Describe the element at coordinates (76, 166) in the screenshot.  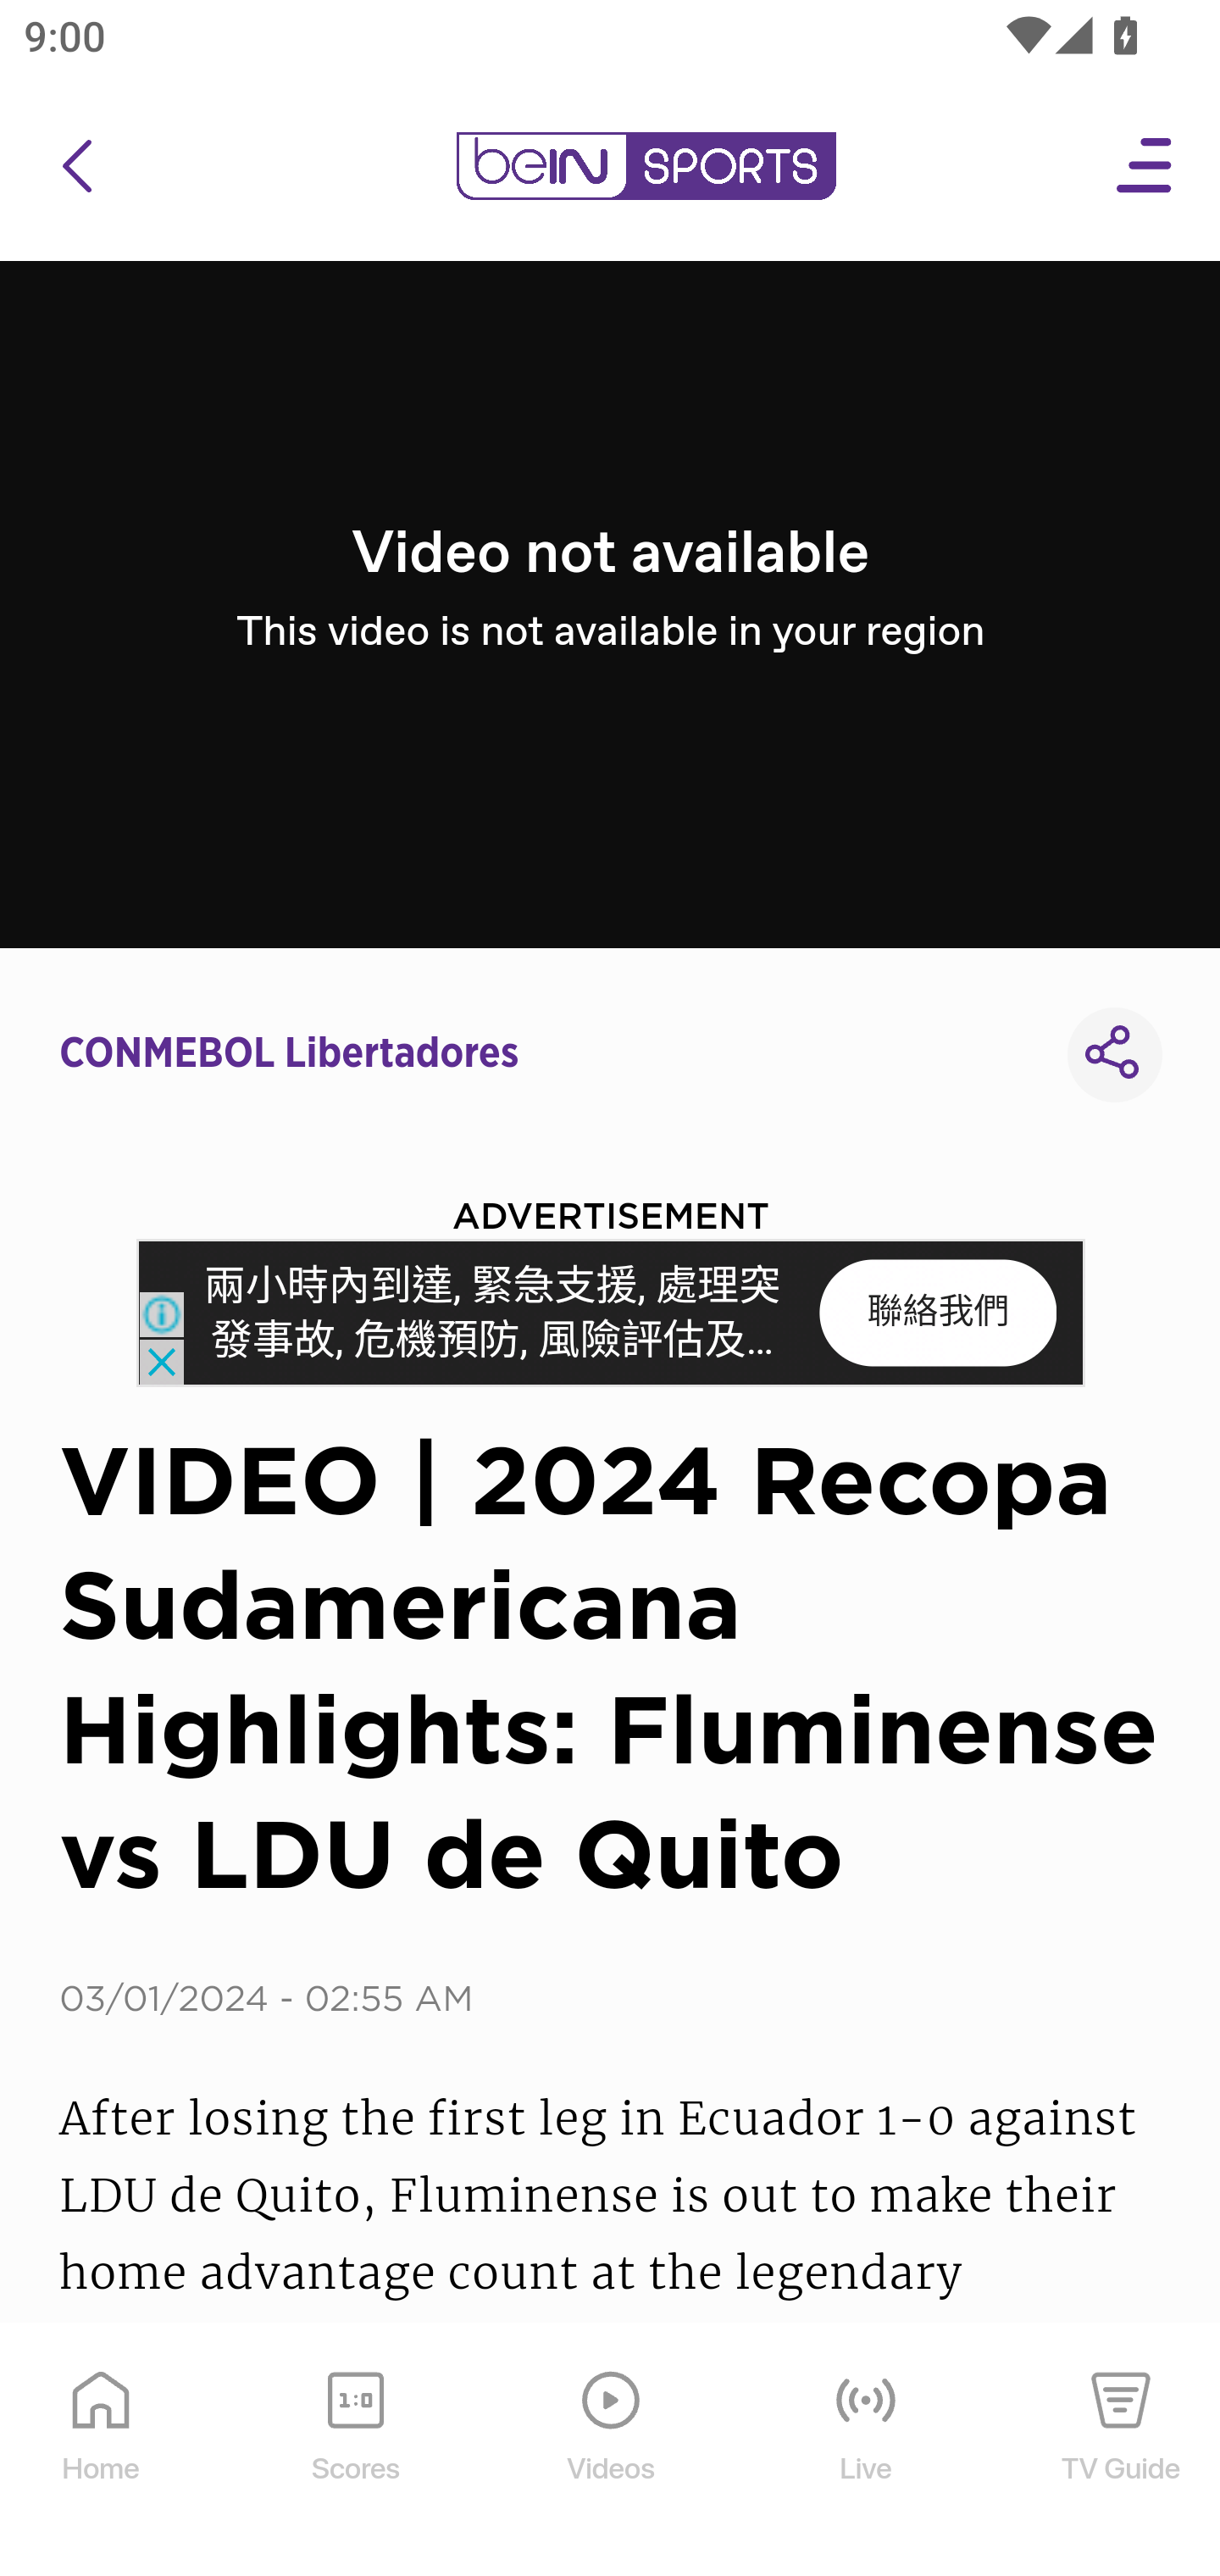
I see `icon back` at that location.